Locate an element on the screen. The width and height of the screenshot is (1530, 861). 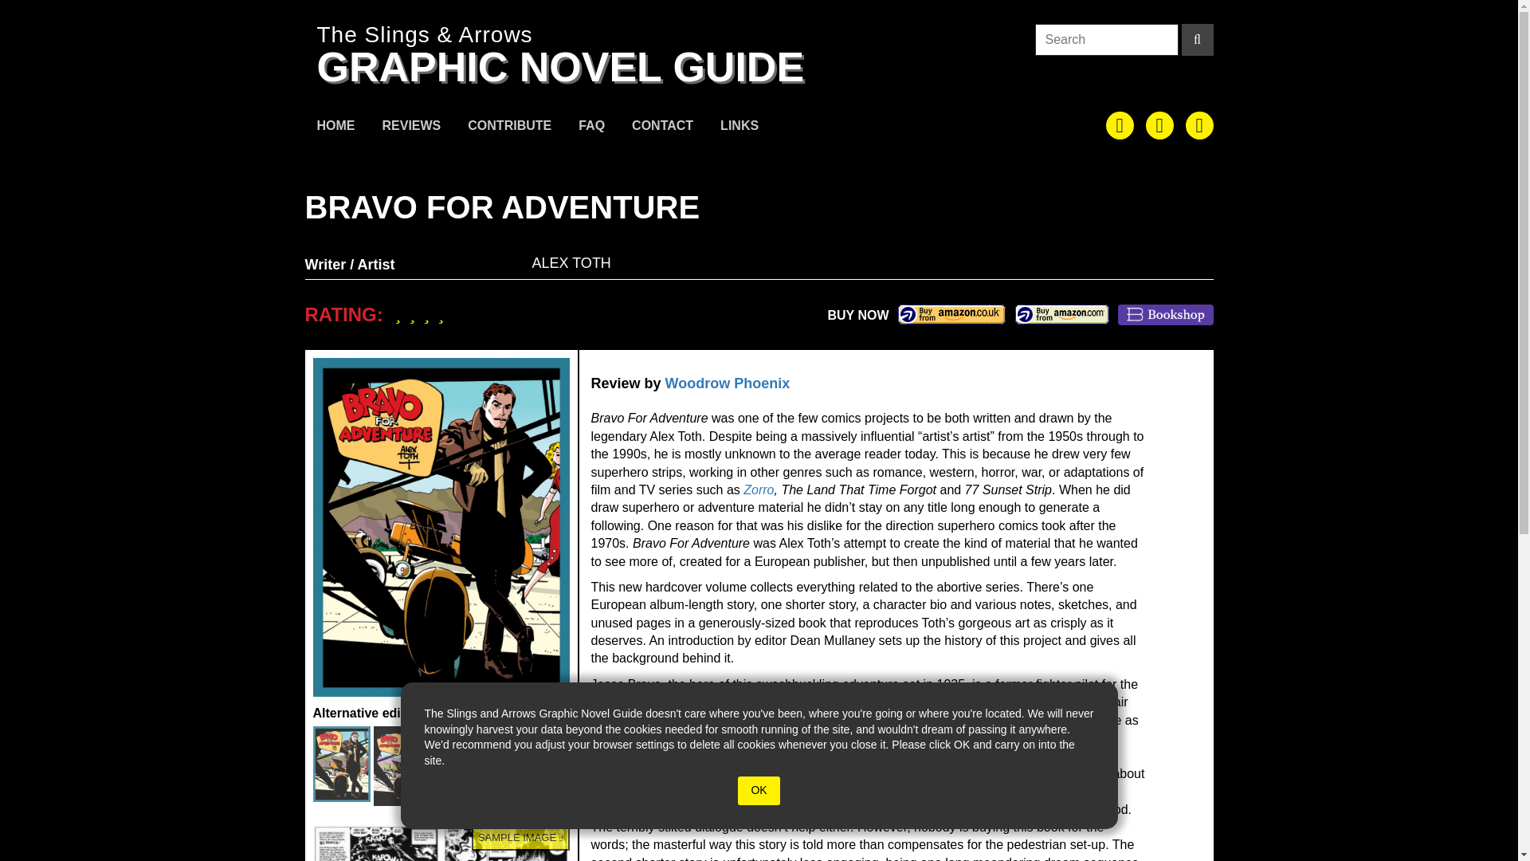
OK is located at coordinates (758, 791).